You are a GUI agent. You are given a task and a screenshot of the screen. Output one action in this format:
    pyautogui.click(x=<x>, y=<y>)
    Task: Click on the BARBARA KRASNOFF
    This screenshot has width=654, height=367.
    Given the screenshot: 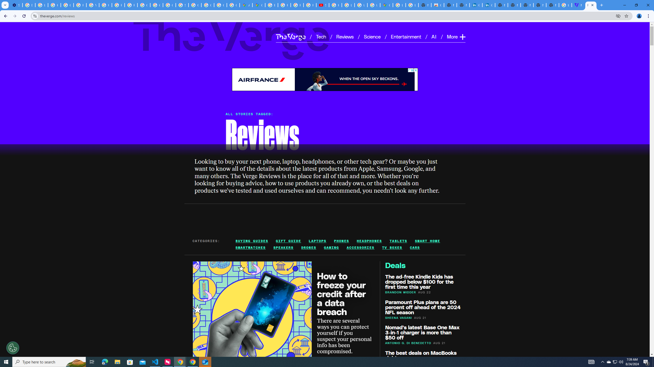 What is the action you would take?
    pyautogui.click(x=335, y=357)
    